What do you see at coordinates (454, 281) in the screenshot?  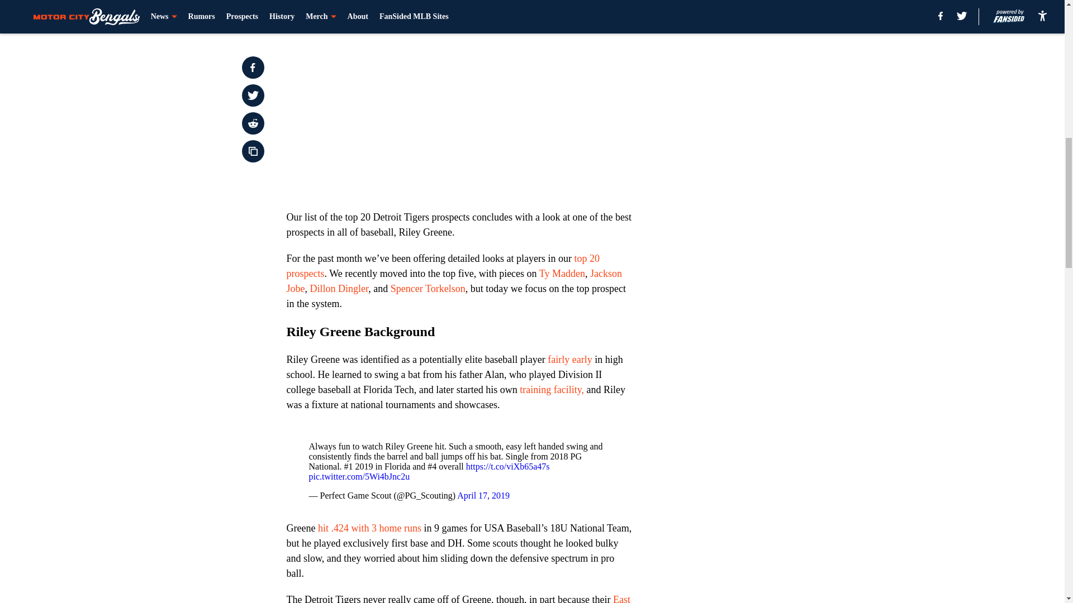 I see `Jackson Jobe` at bounding box center [454, 281].